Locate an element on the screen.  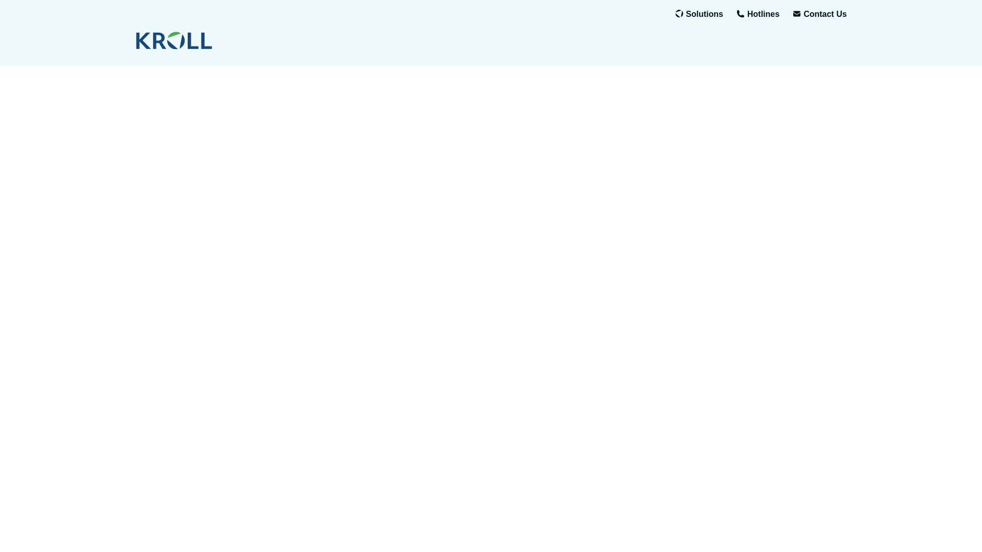
Hotlines is located at coordinates (763, 14).